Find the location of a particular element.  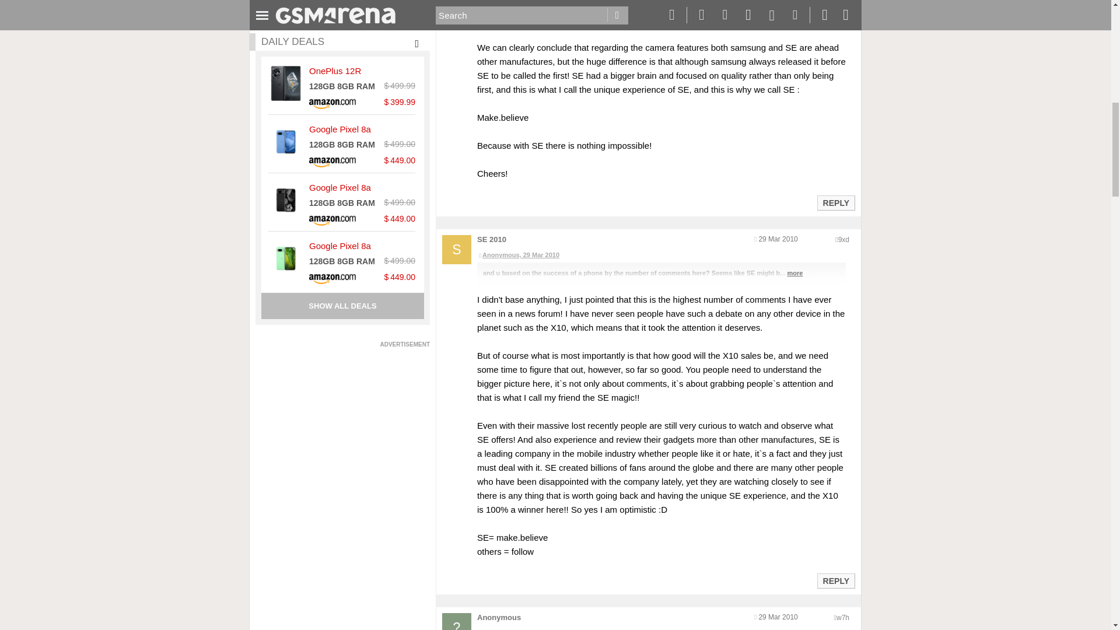

Encoded anonymized location is located at coordinates (843, 239).